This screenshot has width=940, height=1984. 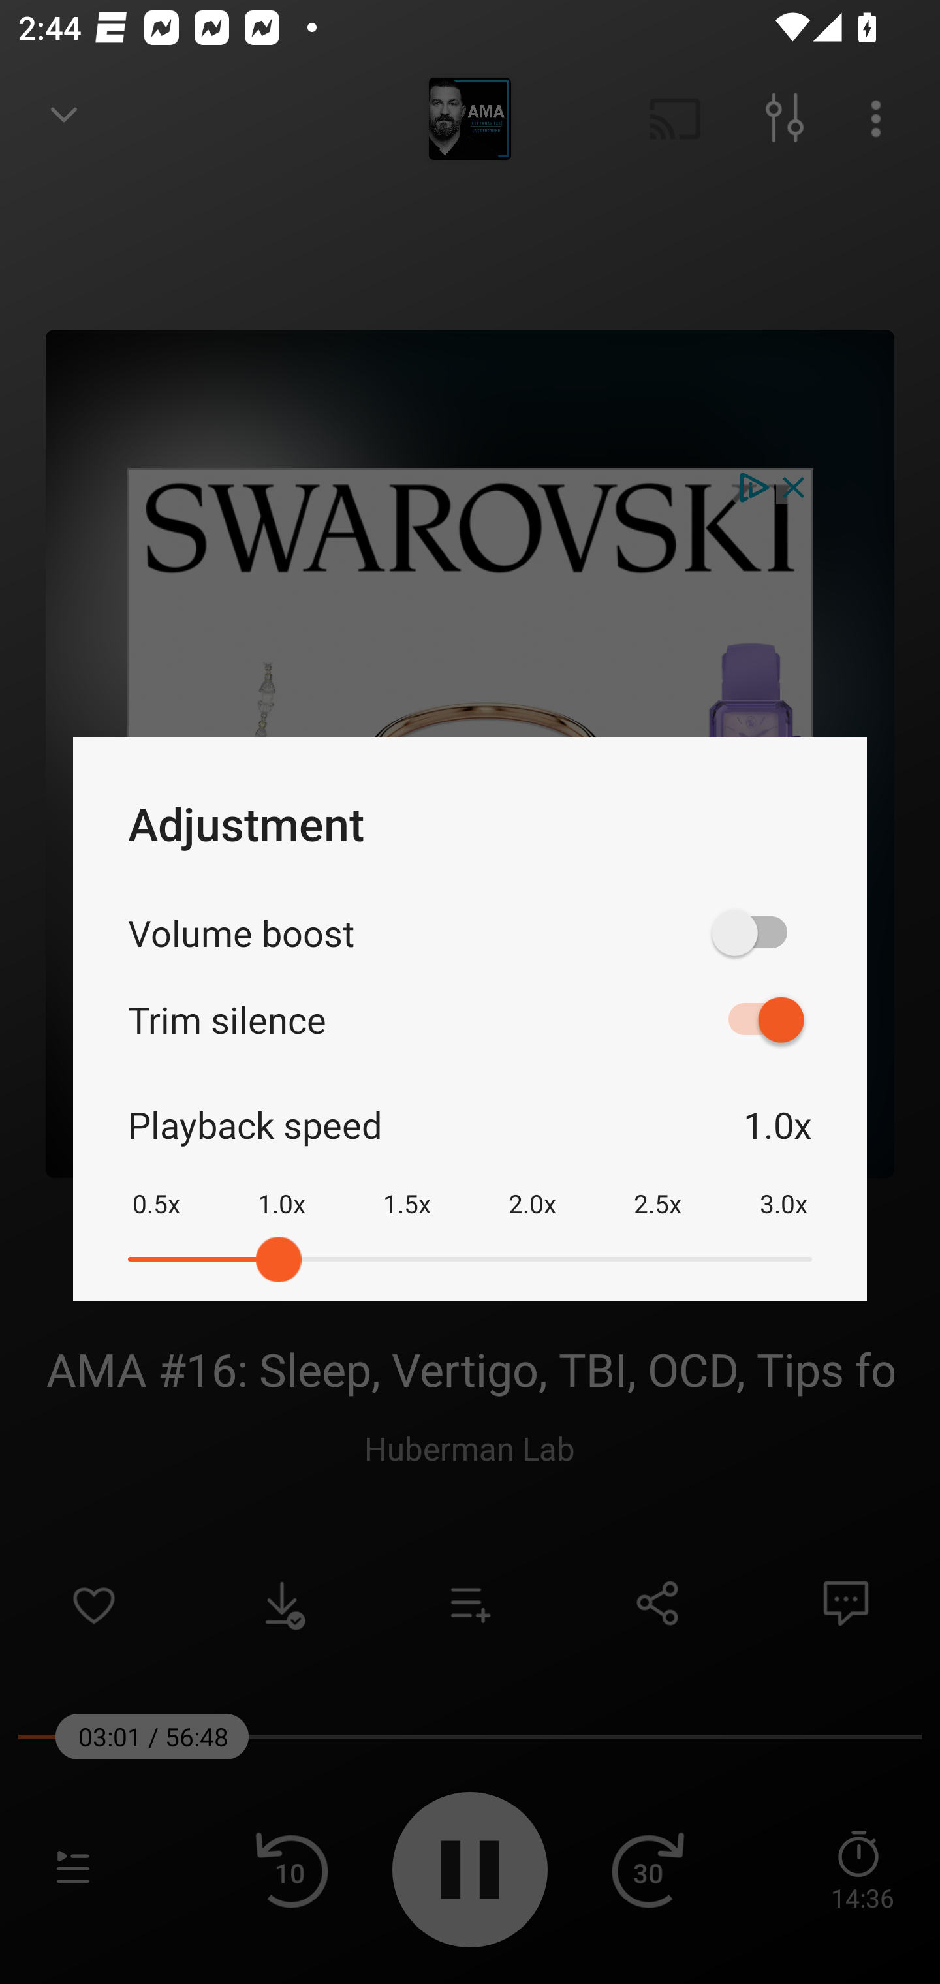 I want to click on 2.5x, so click(x=657, y=1186).